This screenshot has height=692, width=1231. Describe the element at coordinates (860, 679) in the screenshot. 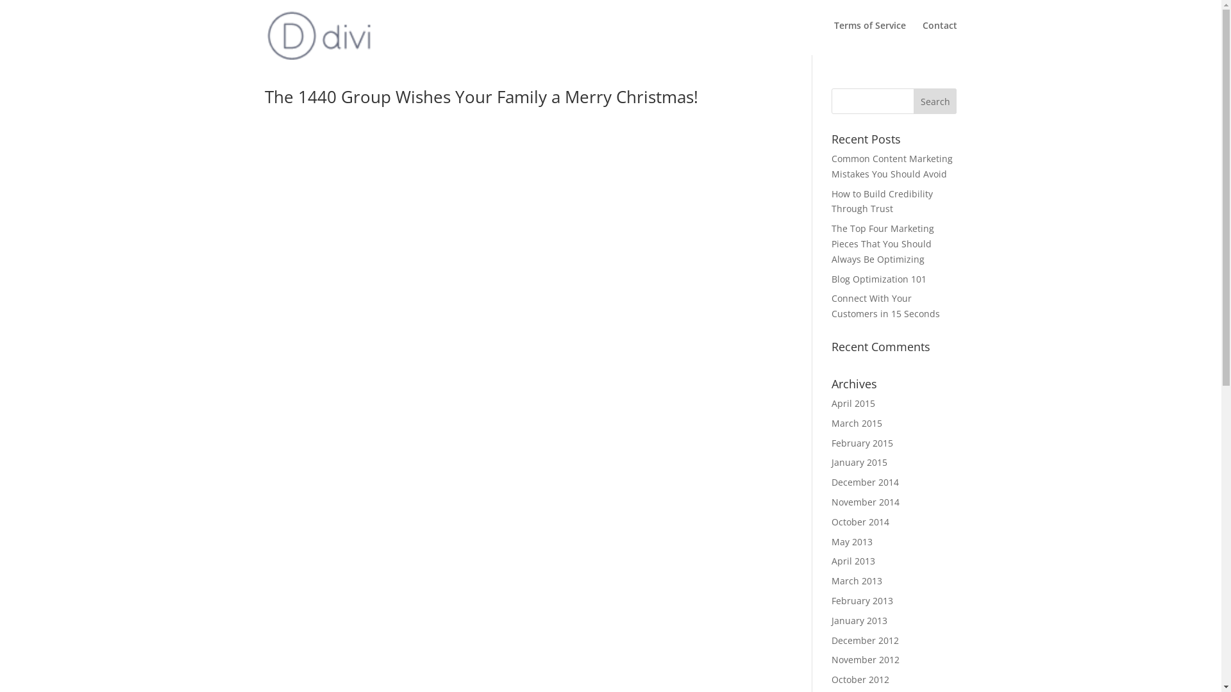

I see `October 2012` at that location.